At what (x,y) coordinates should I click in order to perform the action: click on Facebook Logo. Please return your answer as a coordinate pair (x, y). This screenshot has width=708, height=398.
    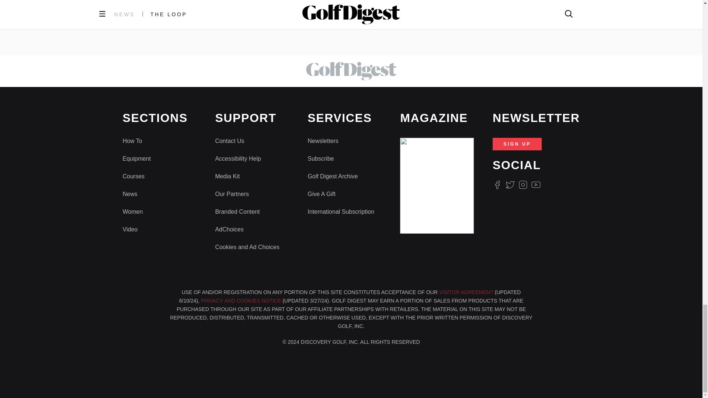
    Looking at the image, I should click on (497, 185).